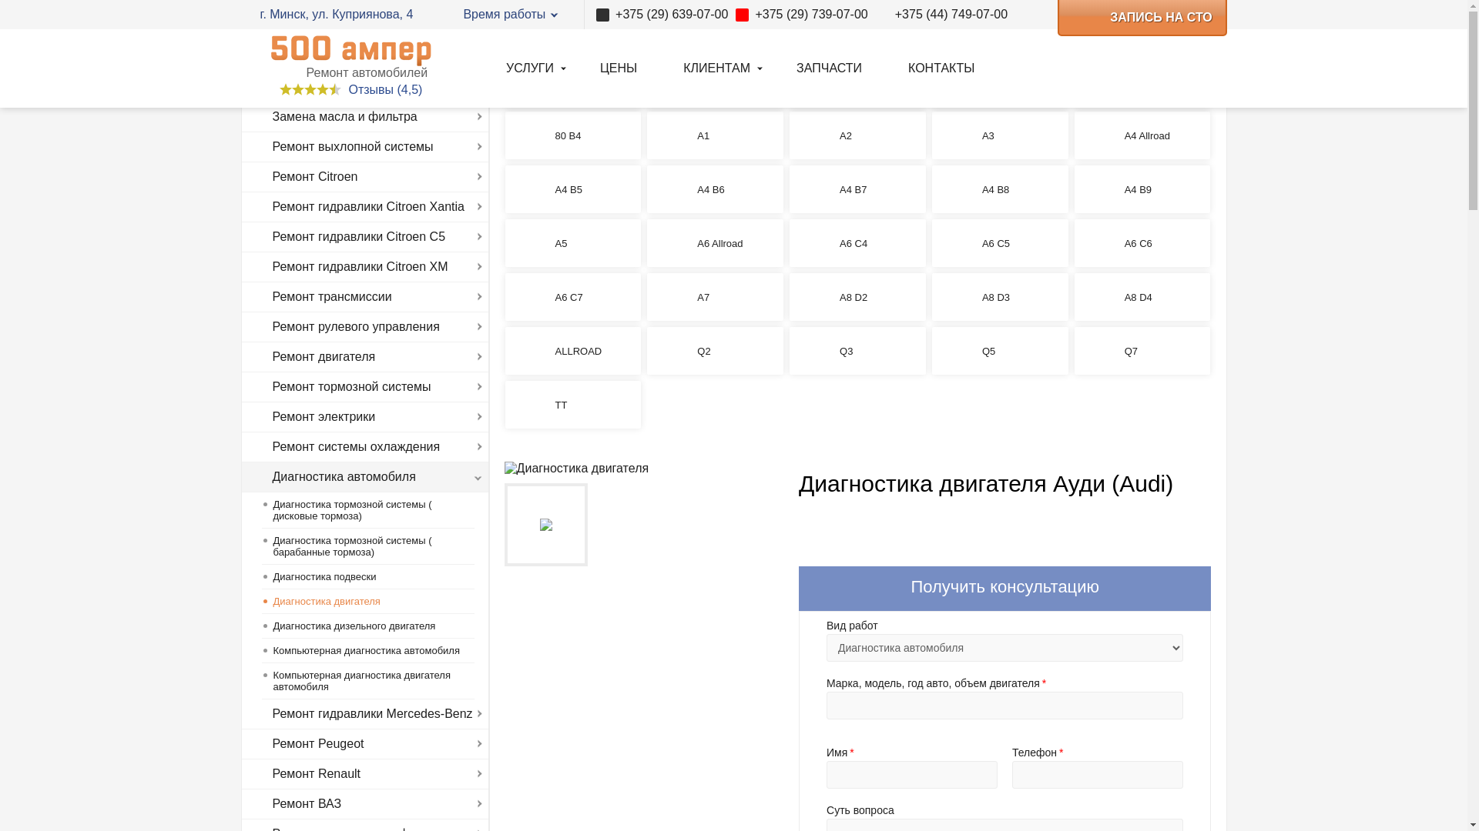  What do you see at coordinates (858, 351) in the screenshot?
I see `Q3` at bounding box center [858, 351].